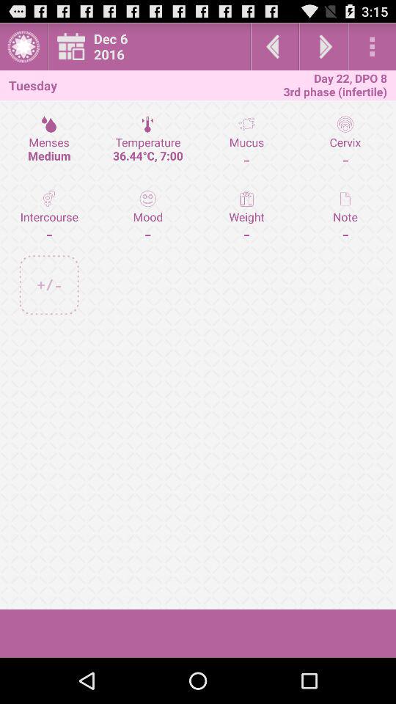  I want to click on click icon to the right of menses
medium icon, so click(148, 142).